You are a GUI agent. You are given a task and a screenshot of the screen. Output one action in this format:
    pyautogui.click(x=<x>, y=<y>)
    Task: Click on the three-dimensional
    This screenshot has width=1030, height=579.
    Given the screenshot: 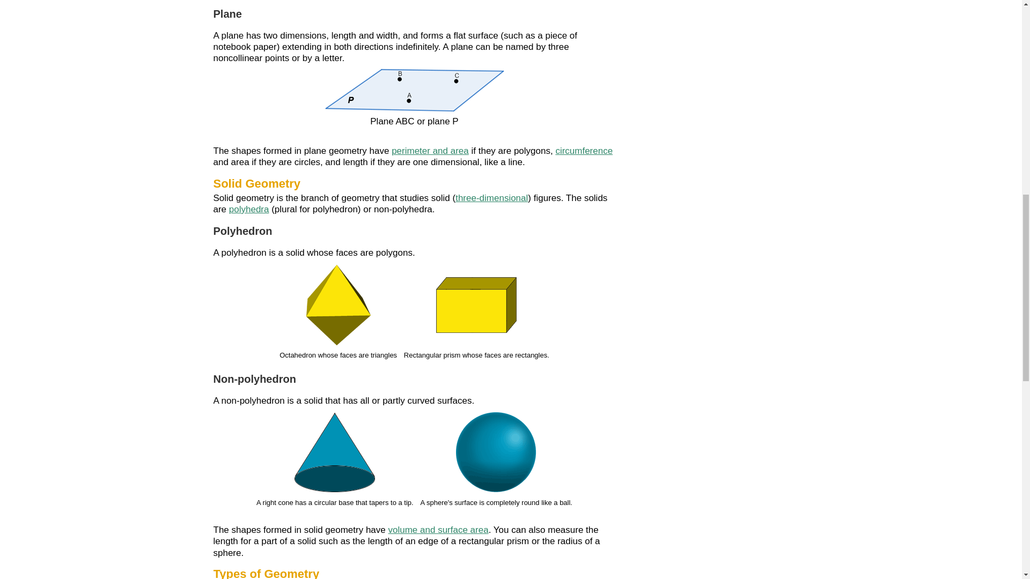 What is the action you would take?
    pyautogui.click(x=491, y=198)
    